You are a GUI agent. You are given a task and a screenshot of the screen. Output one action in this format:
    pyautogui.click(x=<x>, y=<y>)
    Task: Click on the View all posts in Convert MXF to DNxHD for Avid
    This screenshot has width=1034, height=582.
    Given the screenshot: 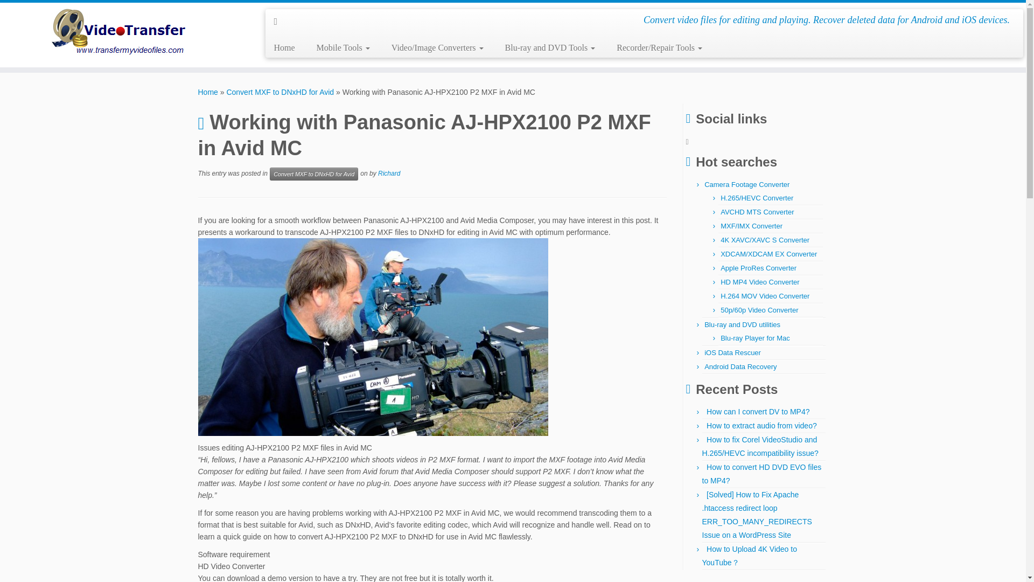 What is the action you would take?
    pyautogui.click(x=313, y=174)
    